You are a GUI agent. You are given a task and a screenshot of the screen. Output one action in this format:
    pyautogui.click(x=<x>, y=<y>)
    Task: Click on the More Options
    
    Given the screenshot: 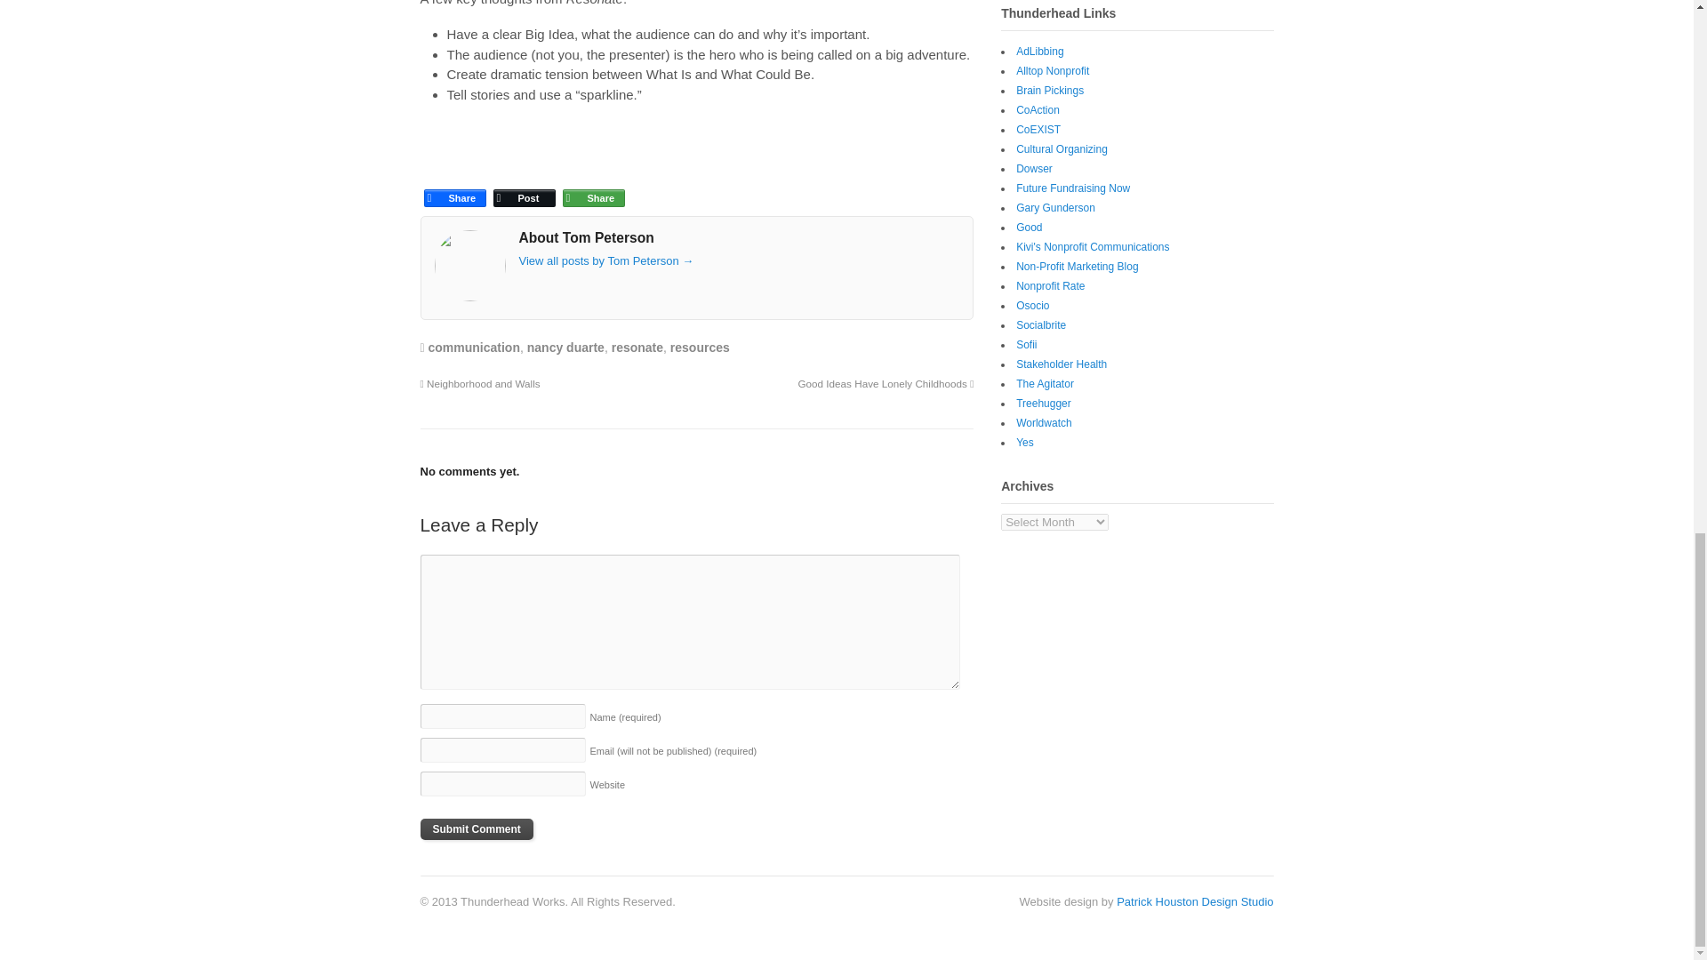 What is the action you would take?
    pyautogui.click(x=592, y=181)
    